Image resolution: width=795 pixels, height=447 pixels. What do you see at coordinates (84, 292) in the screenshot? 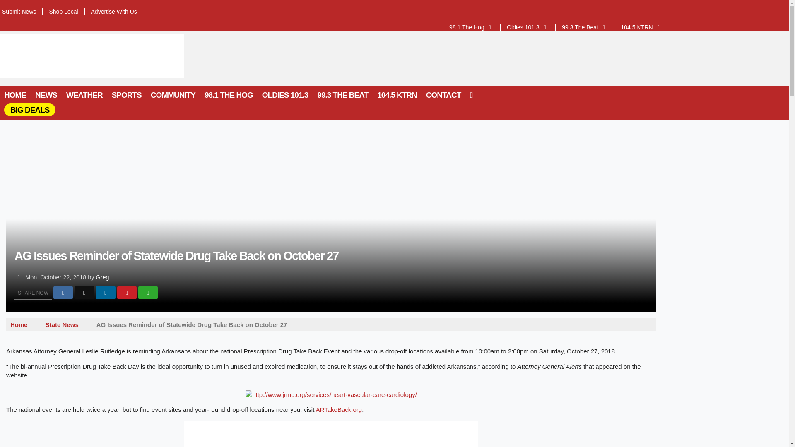
I see `Share to X` at bounding box center [84, 292].